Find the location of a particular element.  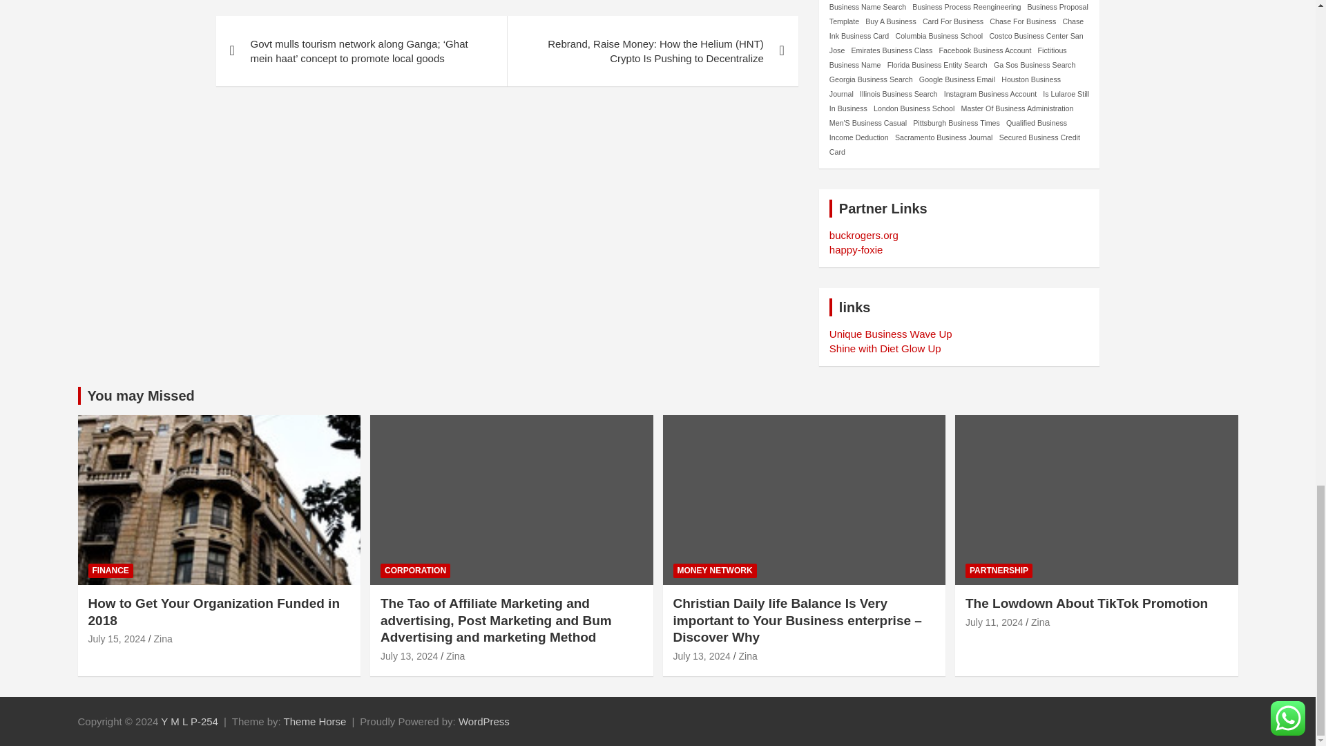

WordPress is located at coordinates (483, 721).